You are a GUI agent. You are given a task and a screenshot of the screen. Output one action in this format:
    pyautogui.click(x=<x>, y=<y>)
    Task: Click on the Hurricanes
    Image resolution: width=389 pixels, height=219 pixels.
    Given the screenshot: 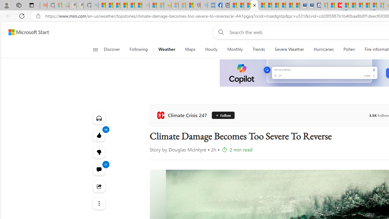 What is the action you would take?
    pyautogui.click(x=324, y=49)
    